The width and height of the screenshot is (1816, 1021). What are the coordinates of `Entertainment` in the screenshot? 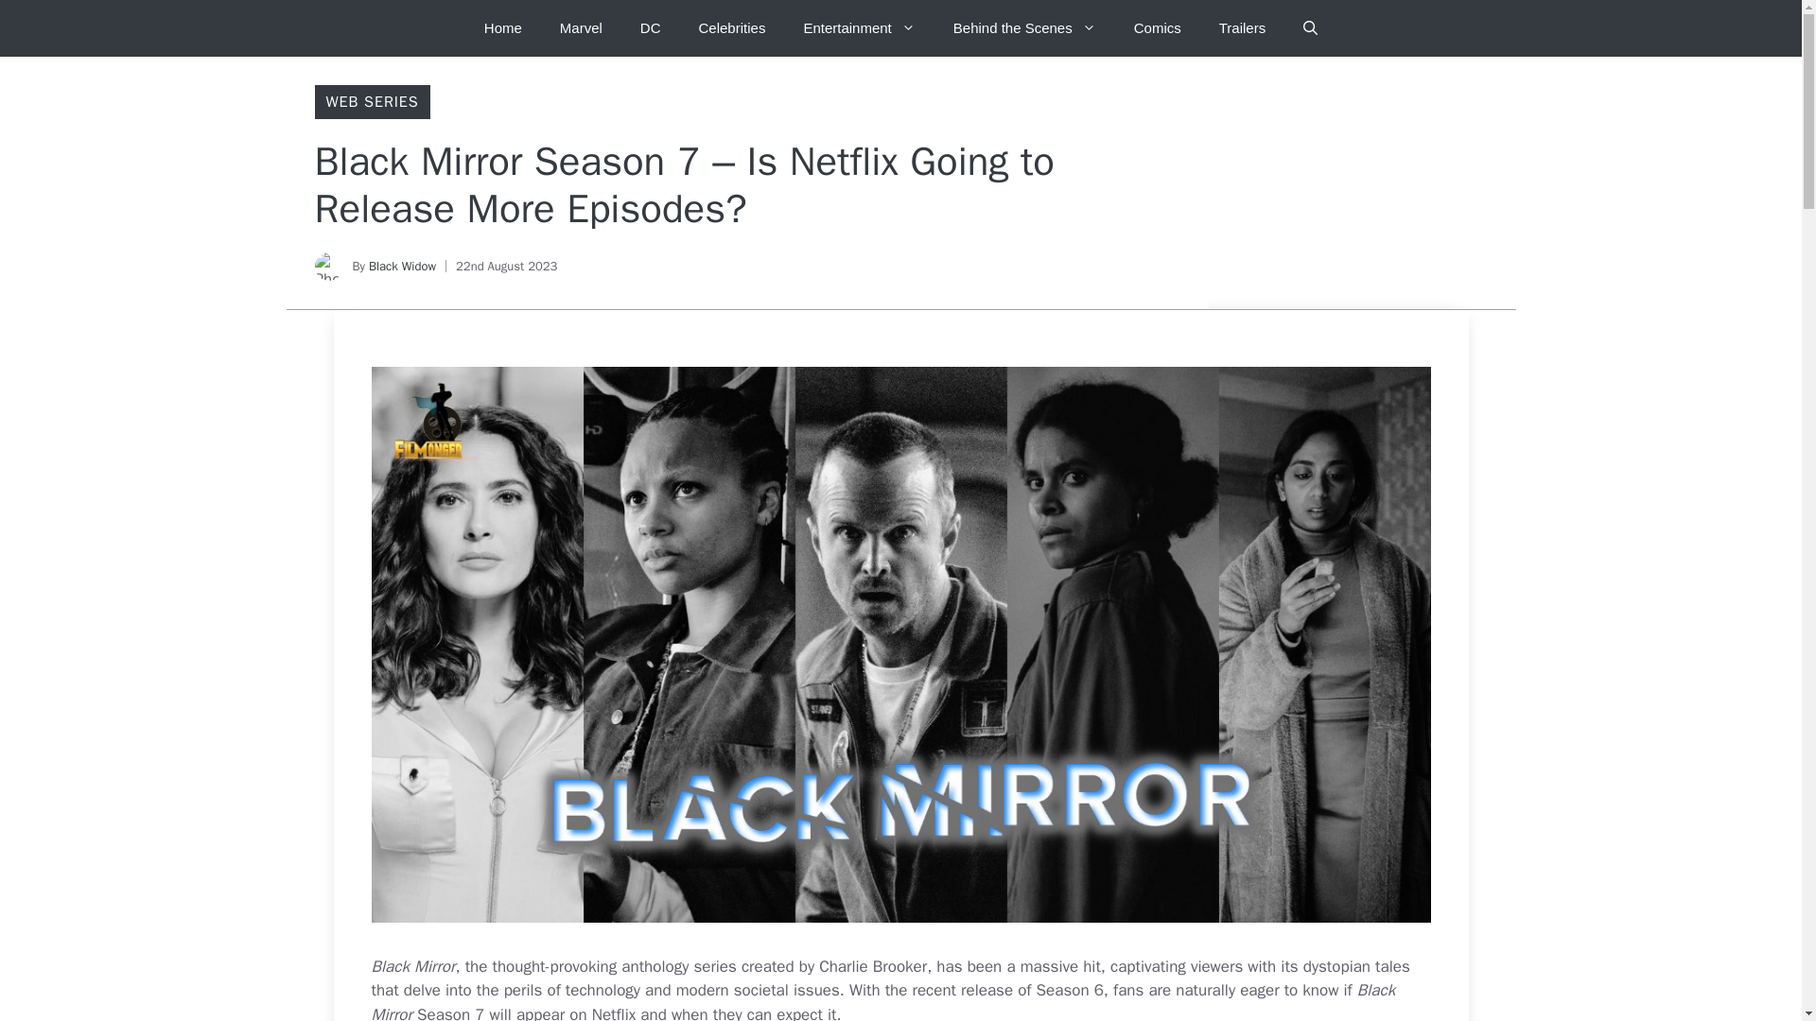 It's located at (859, 28).